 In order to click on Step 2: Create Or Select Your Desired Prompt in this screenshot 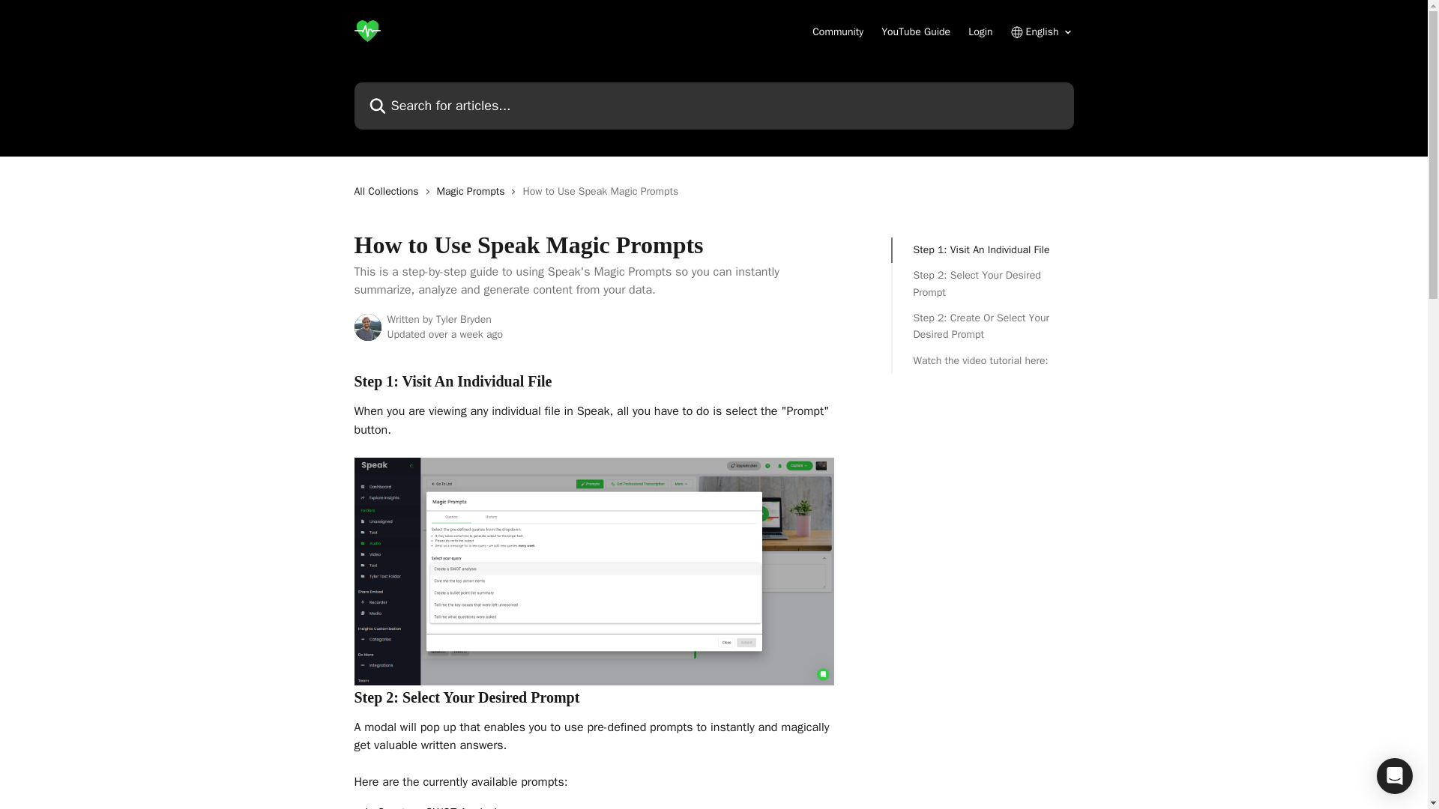, I will do `click(982, 327)`.